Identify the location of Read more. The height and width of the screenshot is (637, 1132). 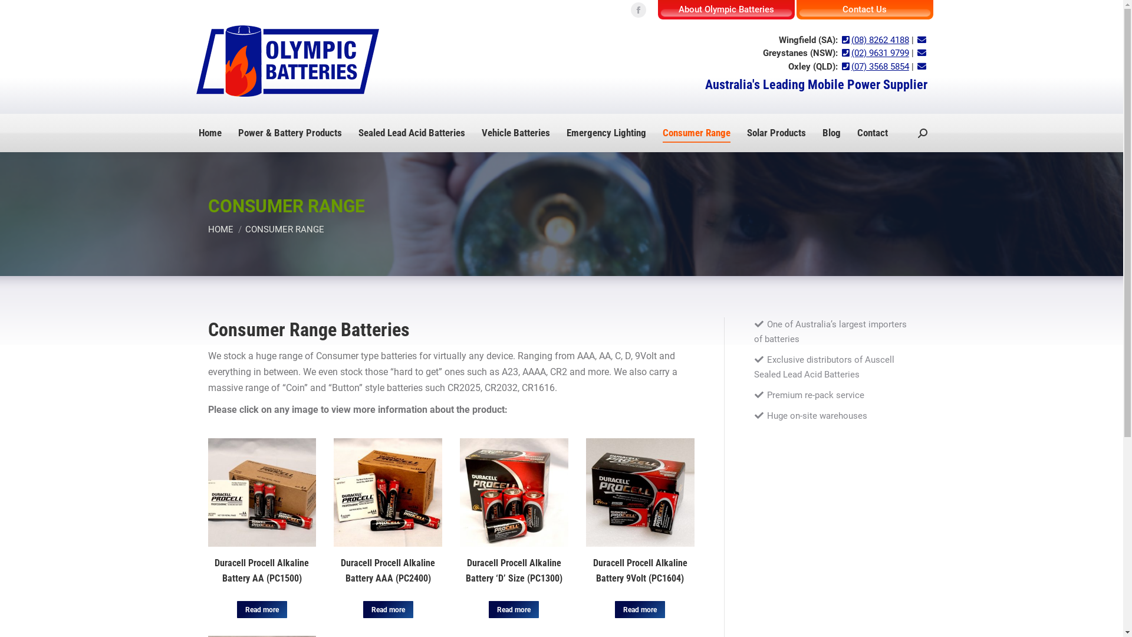
(640, 610).